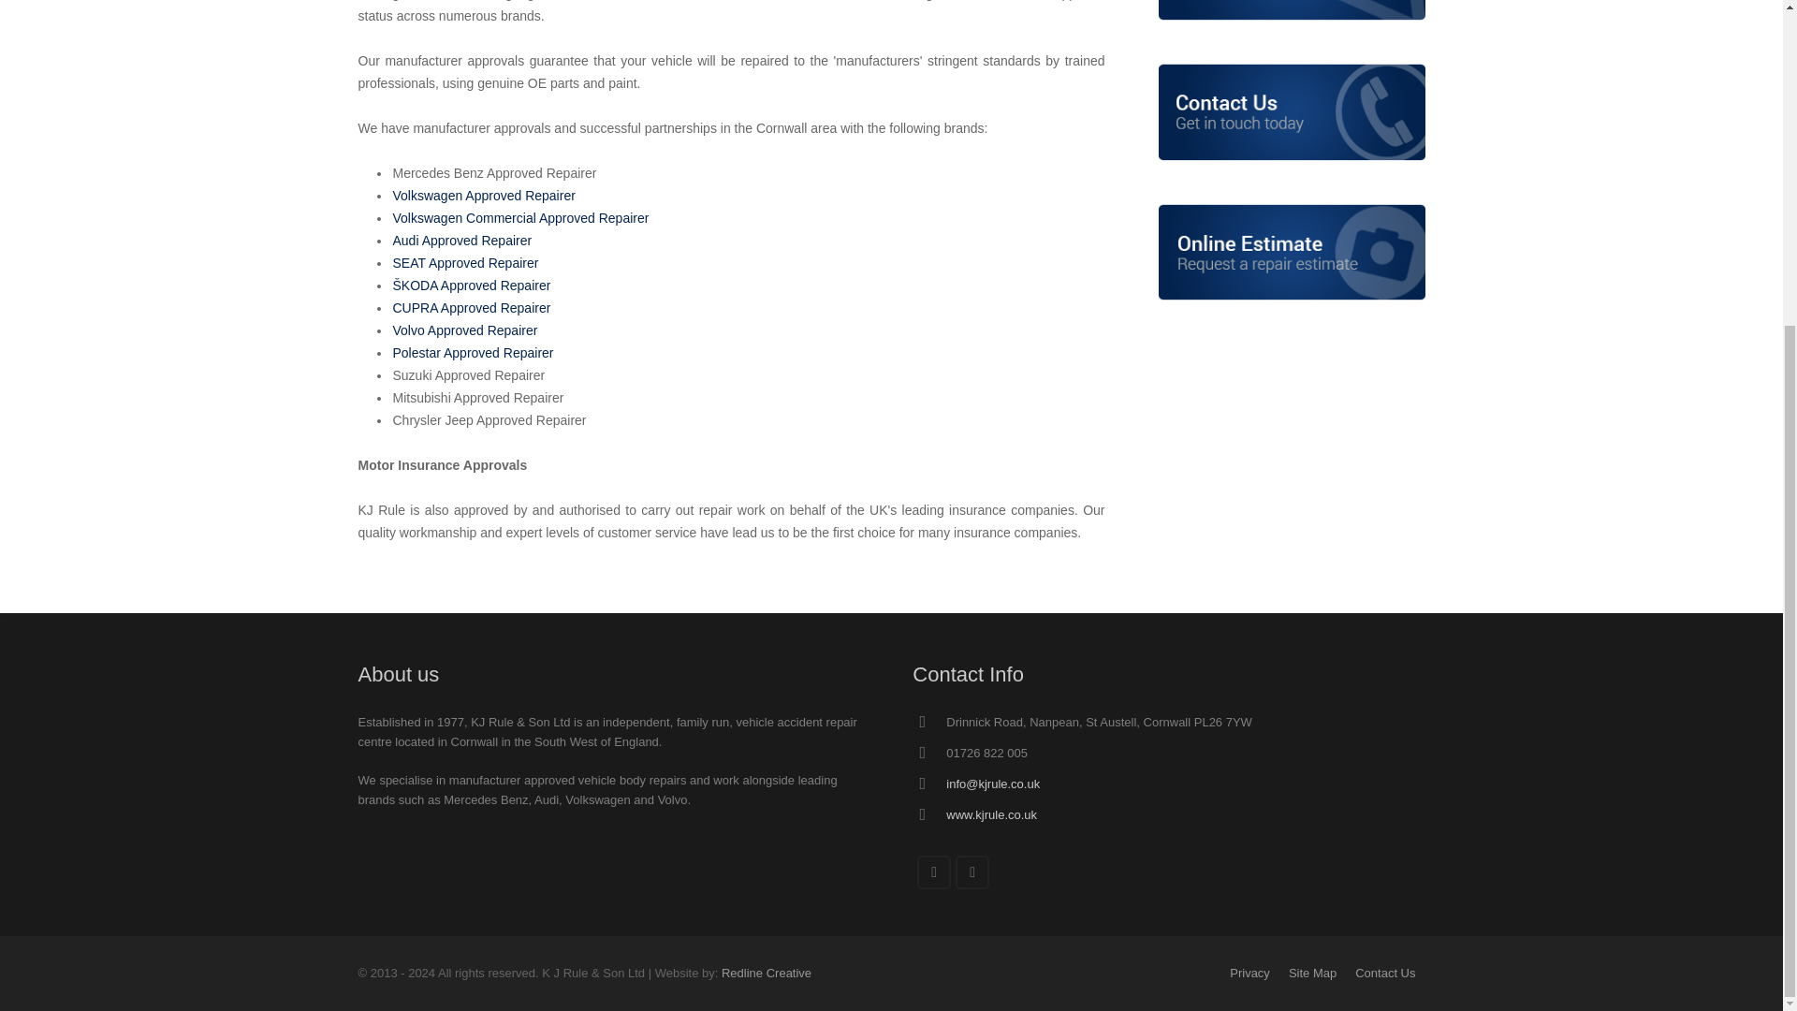 This screenshot has width=1797, height=1011. What do you see at coordinates (462, 240) in the screenshot?
I see `Audi Approved Repairer` at bounding box center [462, 240].